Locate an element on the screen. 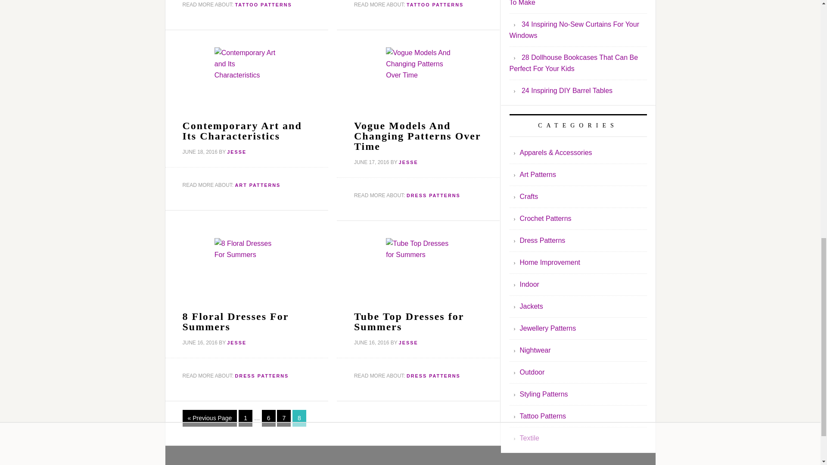  JESSE is located at coordinates (408, 343).